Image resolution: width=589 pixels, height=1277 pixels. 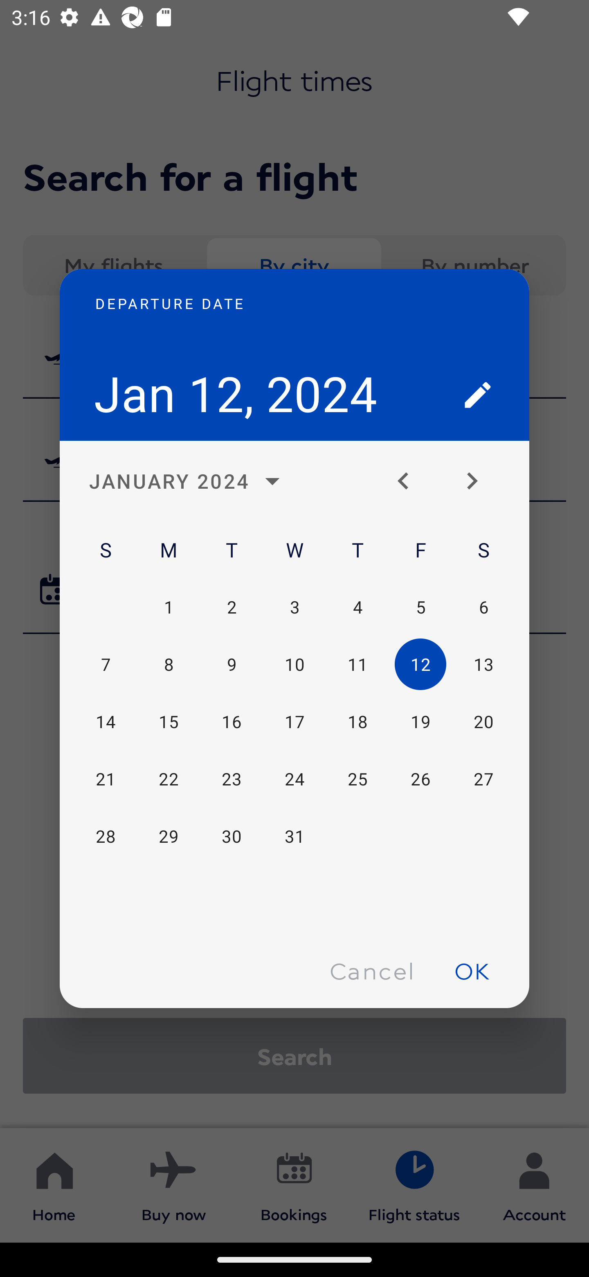 I want to click on 20 Sat, Jan 20, so click(x=483, y=722).